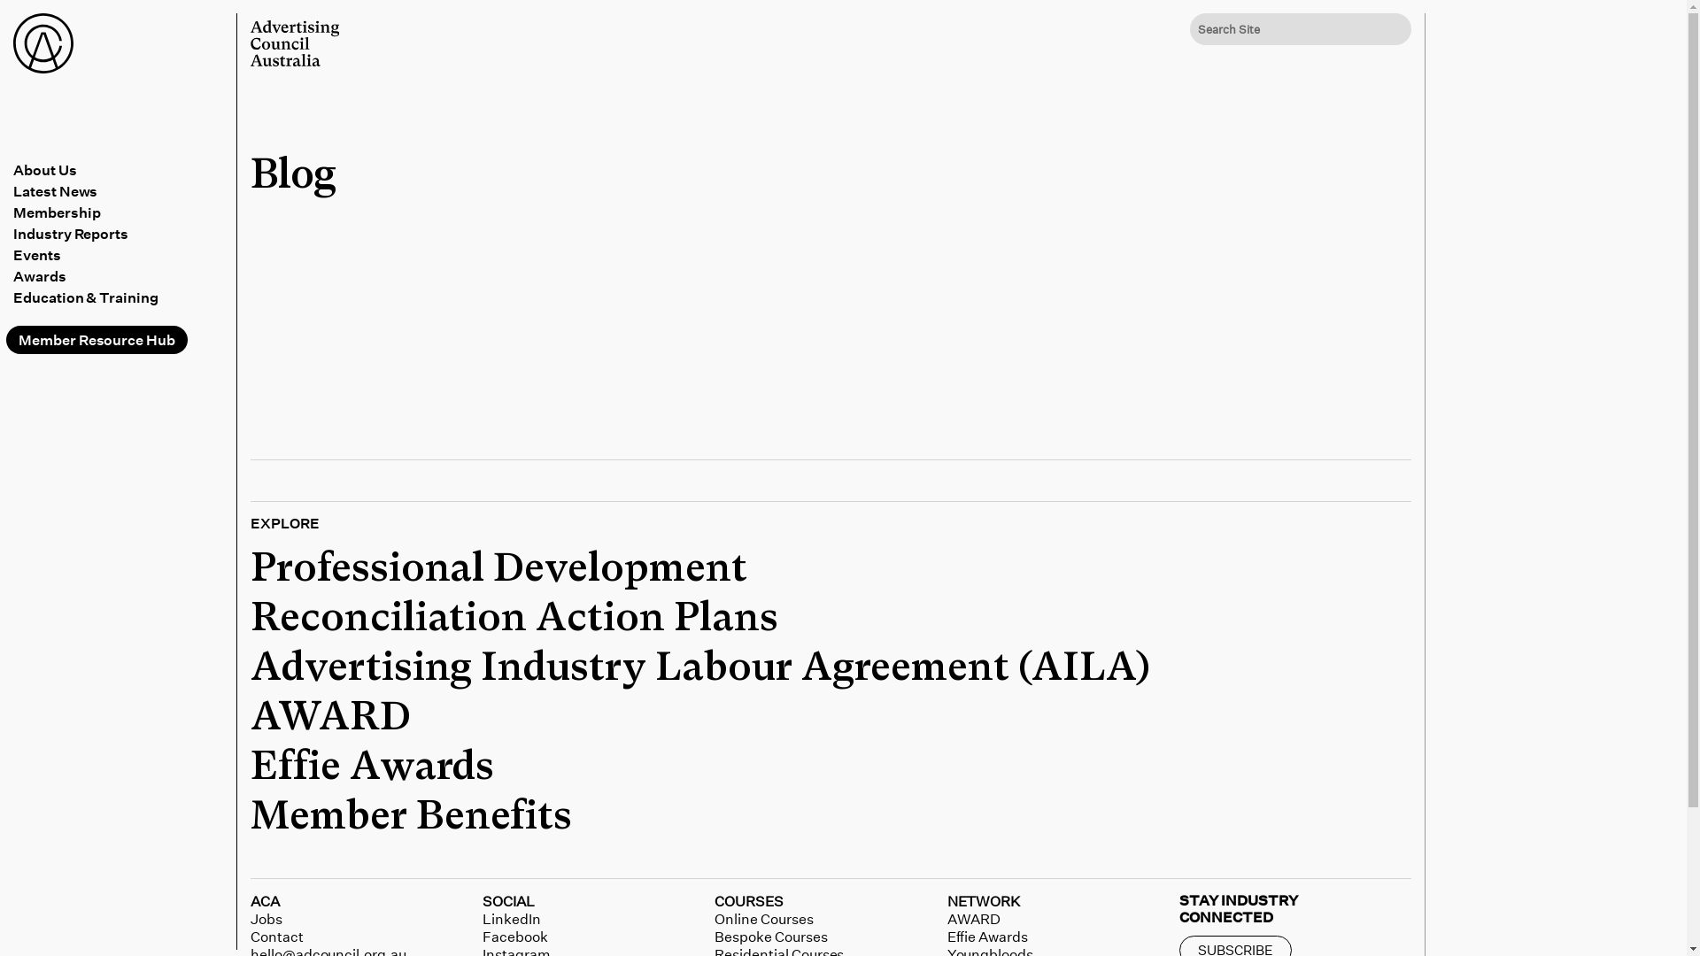  I want to click on AWARD, so click(331, 718).